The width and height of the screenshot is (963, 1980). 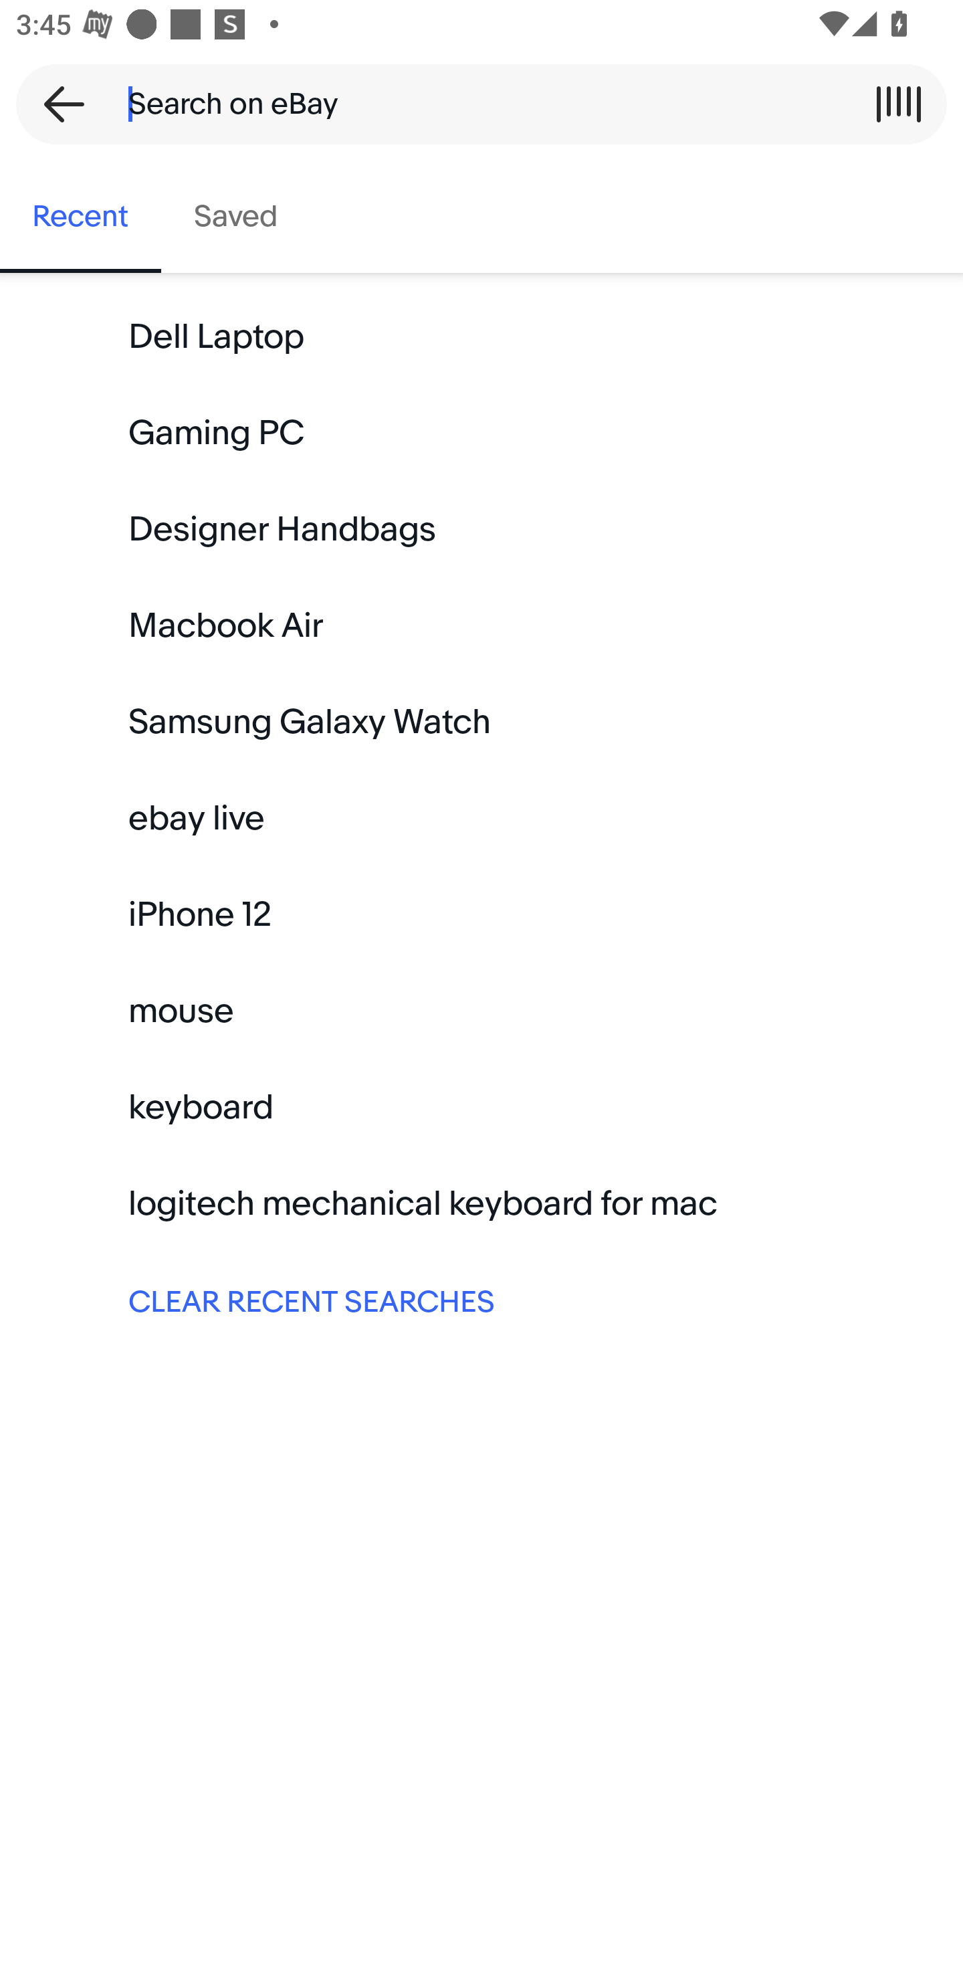 What do you see at coordinates (56, 104) in the screenshot?
I see `Back` at bounding box center [56, 104].